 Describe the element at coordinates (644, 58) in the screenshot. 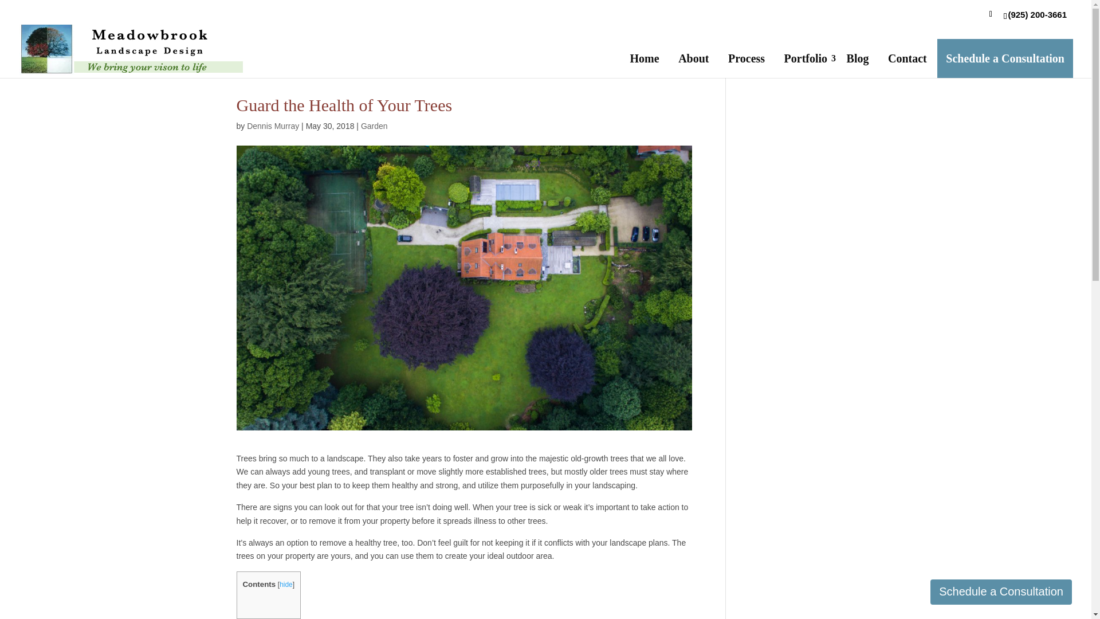

I see `Home` at that location.